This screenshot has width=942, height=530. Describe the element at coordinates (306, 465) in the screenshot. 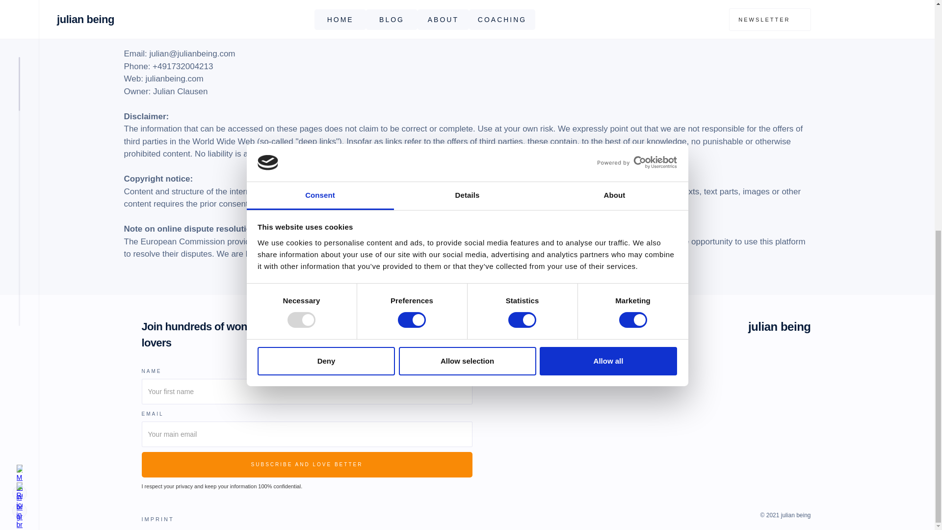

I see `Subscribe and love better` at that location.